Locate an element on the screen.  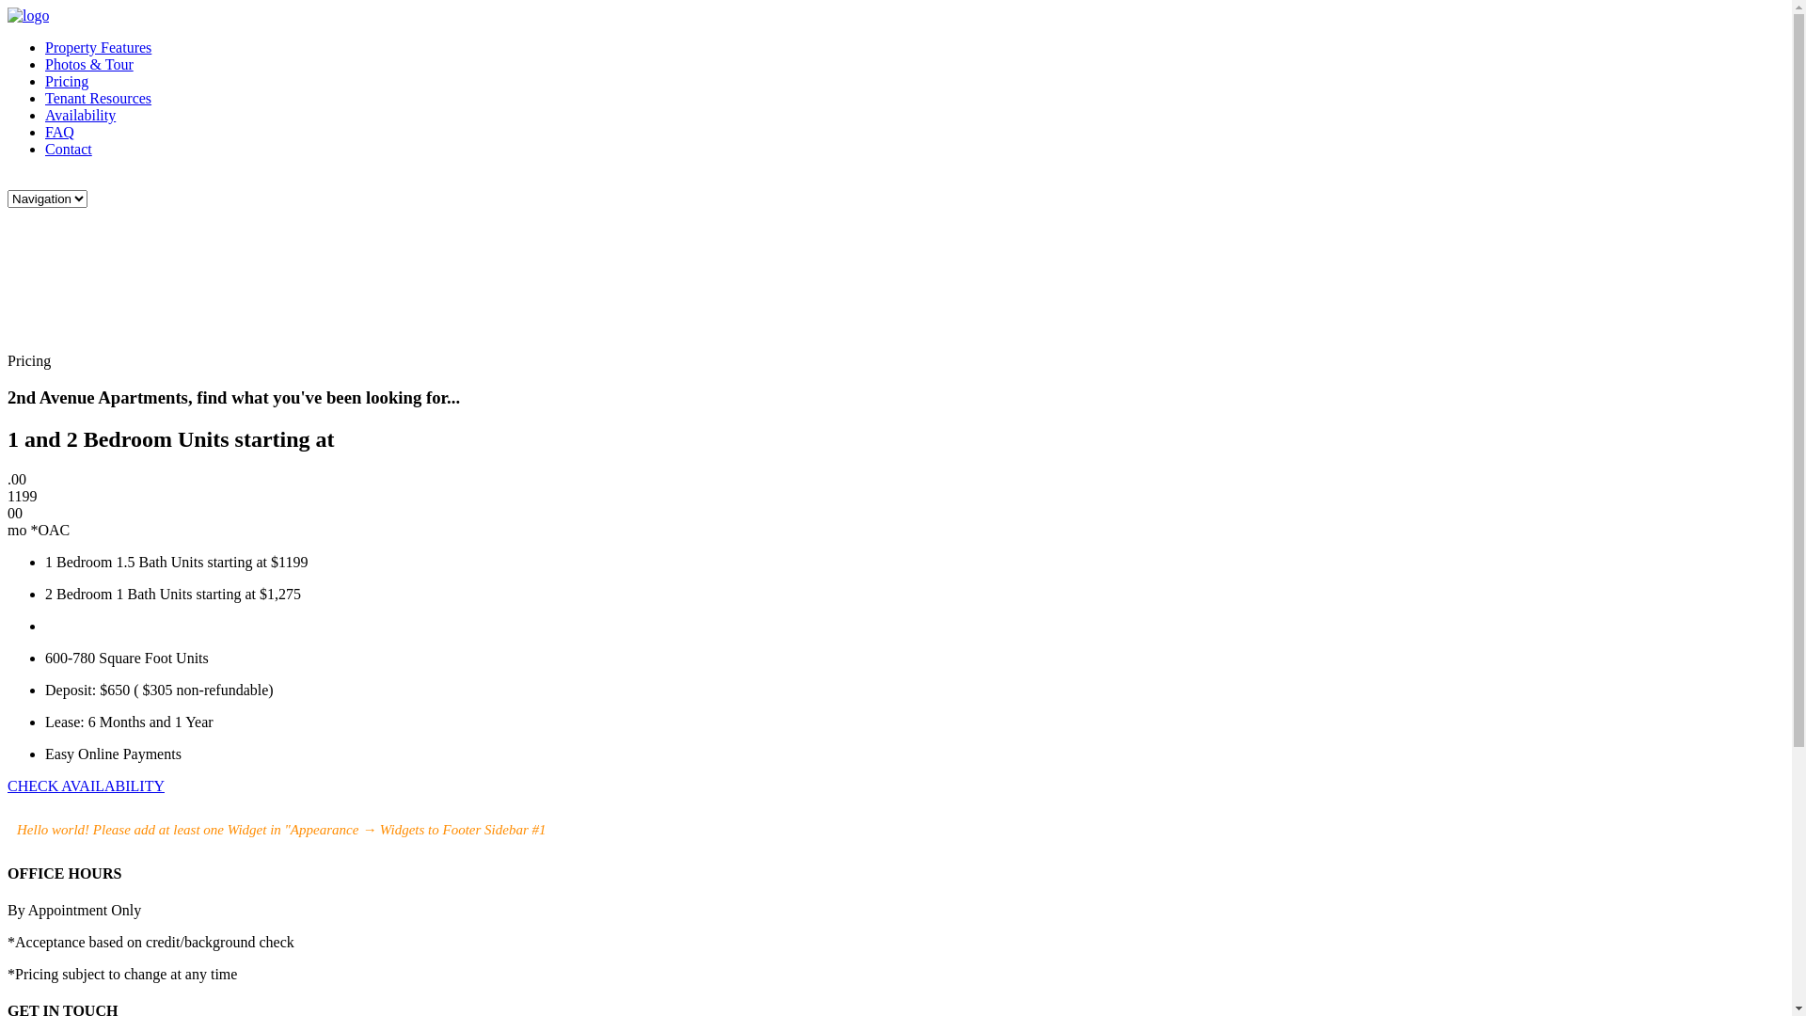
Property Features is located at coordinates (98, 47).